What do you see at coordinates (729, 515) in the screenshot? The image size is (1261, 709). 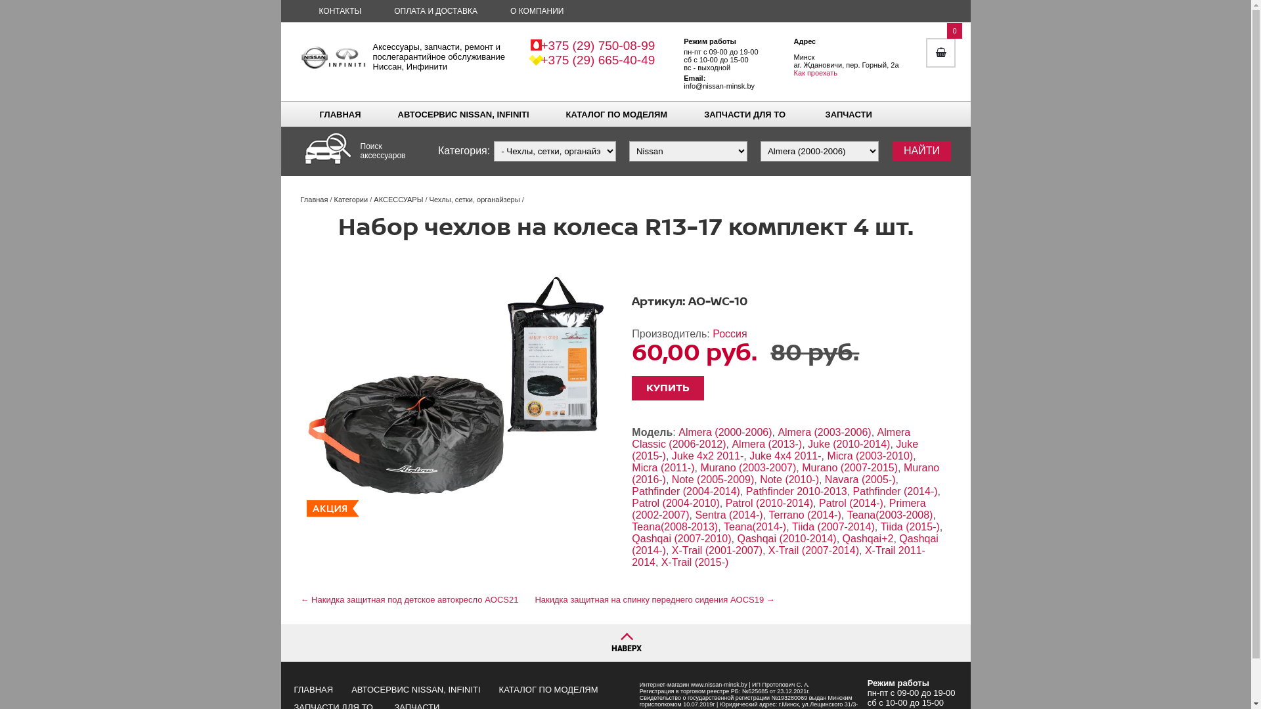 I see `Sentra (2014-)` at bounding box center [729, 515].